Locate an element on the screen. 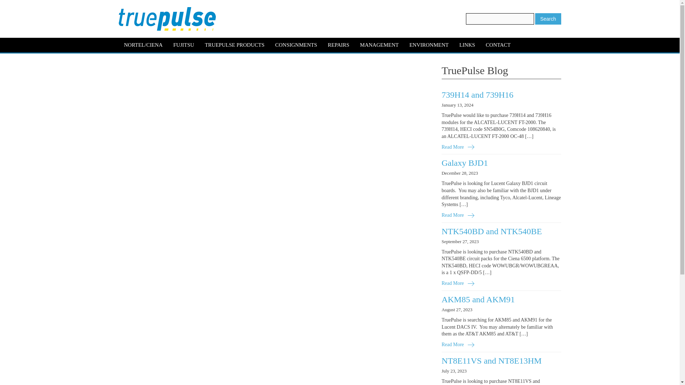 This screenshot has width=685, height=385. FUJITSU is located at coordinates (183, 45).